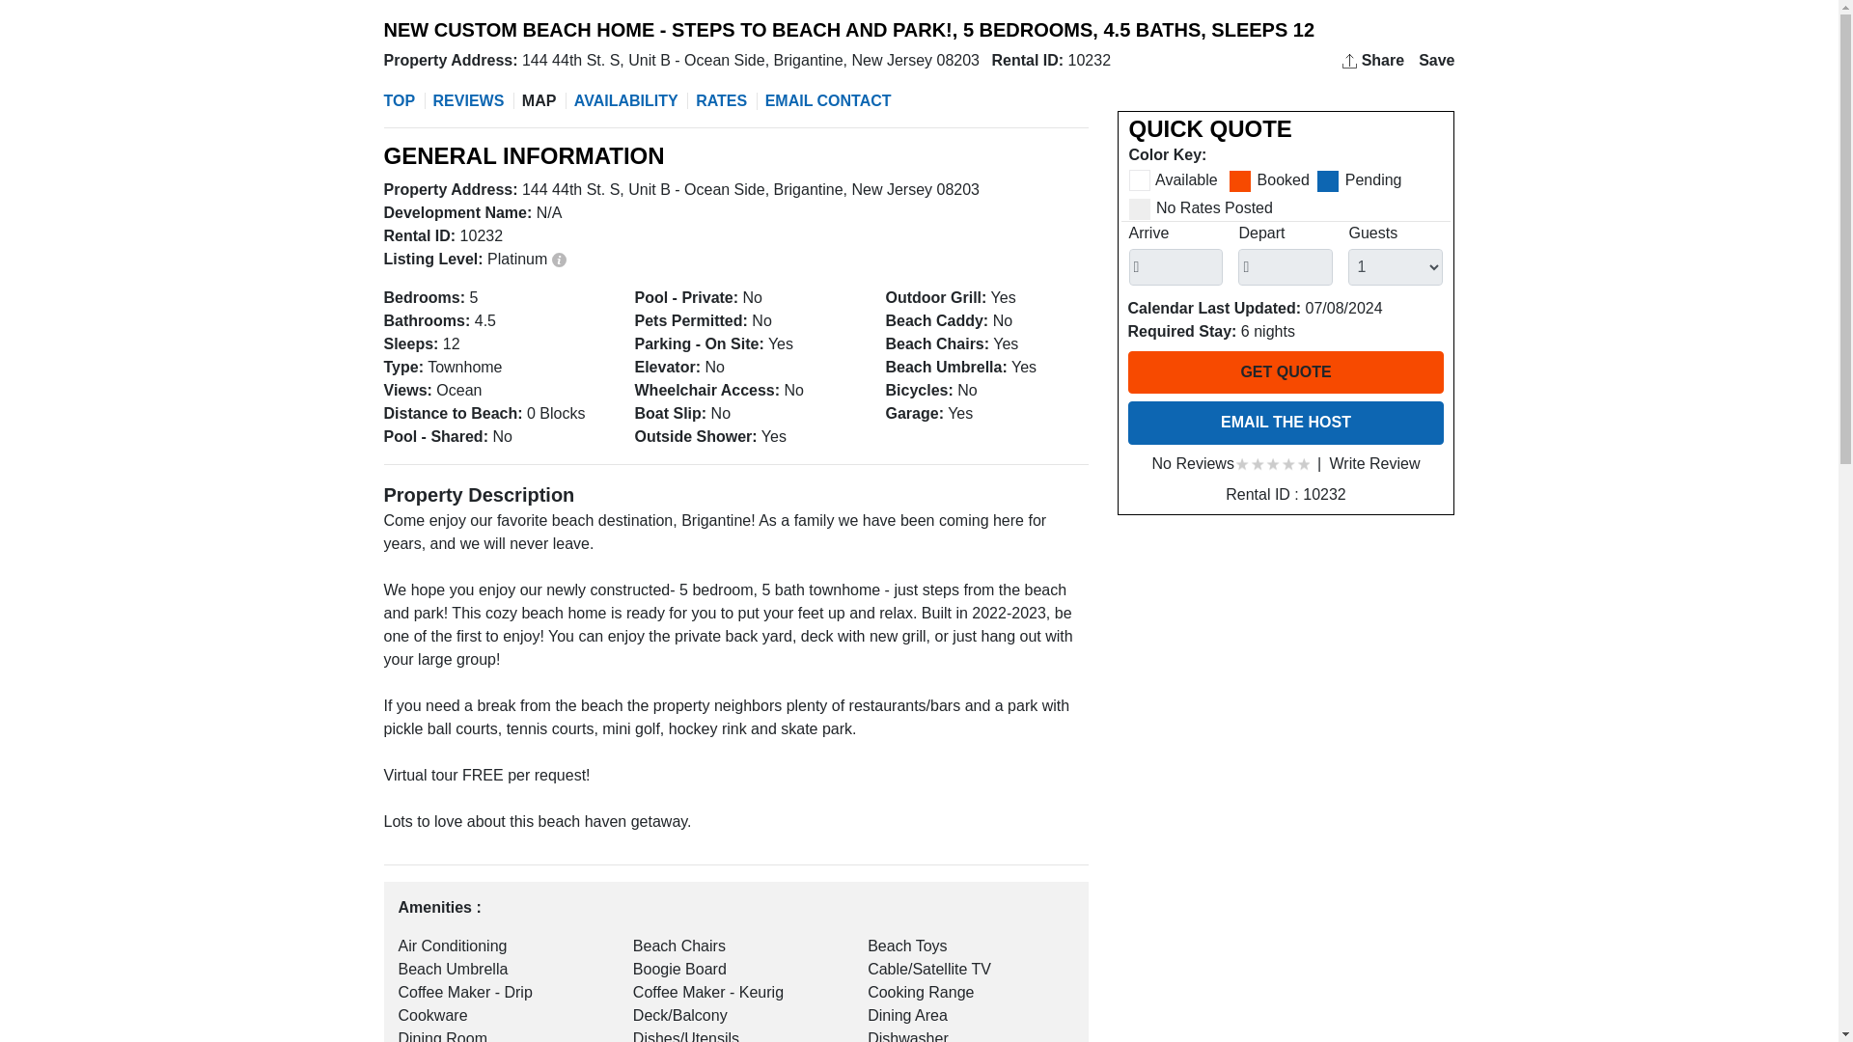  I want to click on AVAILABILITY, so click(623, 100).